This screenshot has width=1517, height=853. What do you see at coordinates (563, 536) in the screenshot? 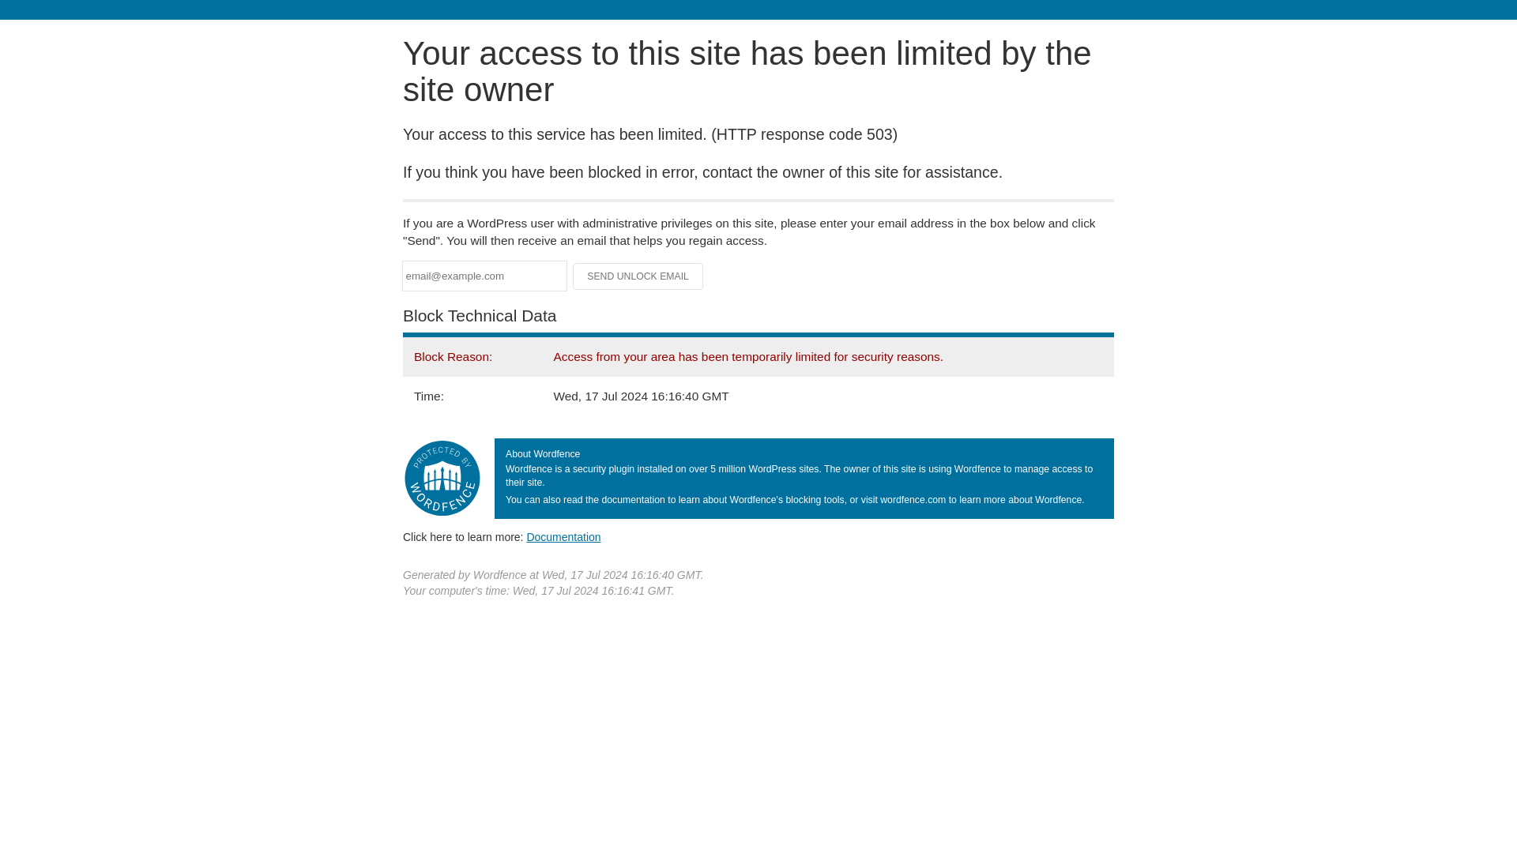
I see `Documentation` at bounding box center [563, 536].